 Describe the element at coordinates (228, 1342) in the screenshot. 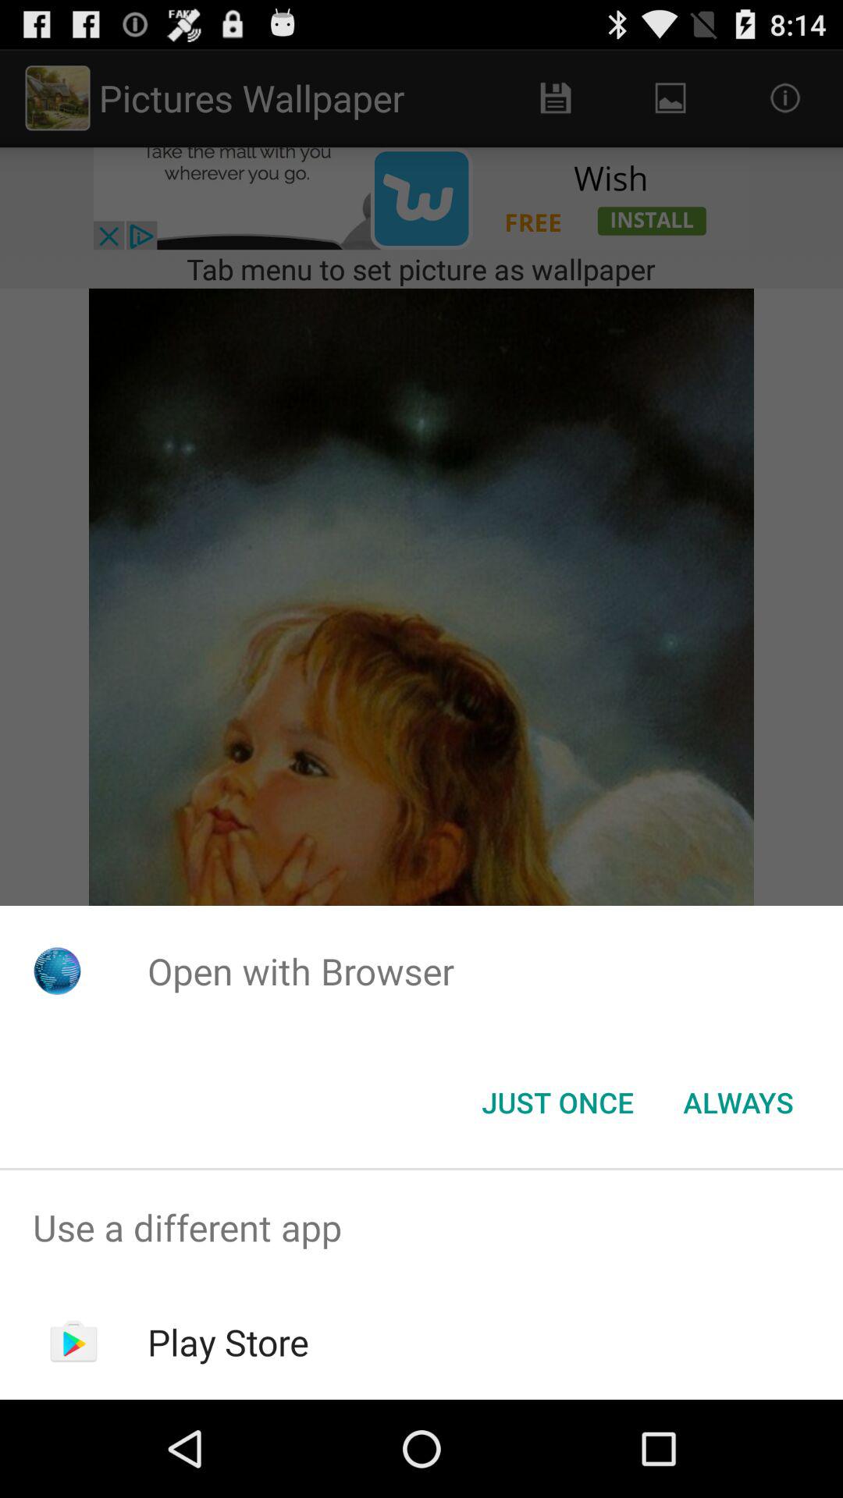

I see `jump until the play store` at that location.